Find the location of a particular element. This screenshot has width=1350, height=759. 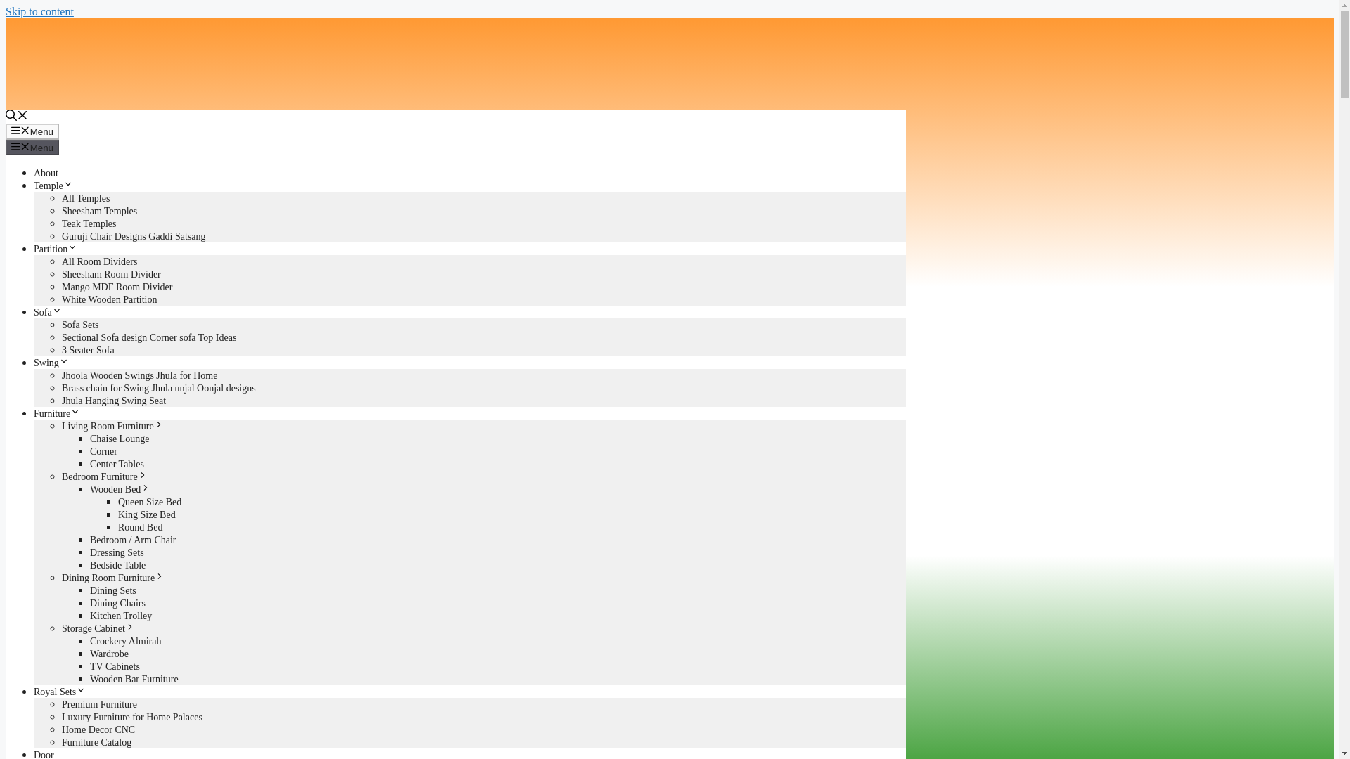

All Temples is located at coordinates (86, 198).